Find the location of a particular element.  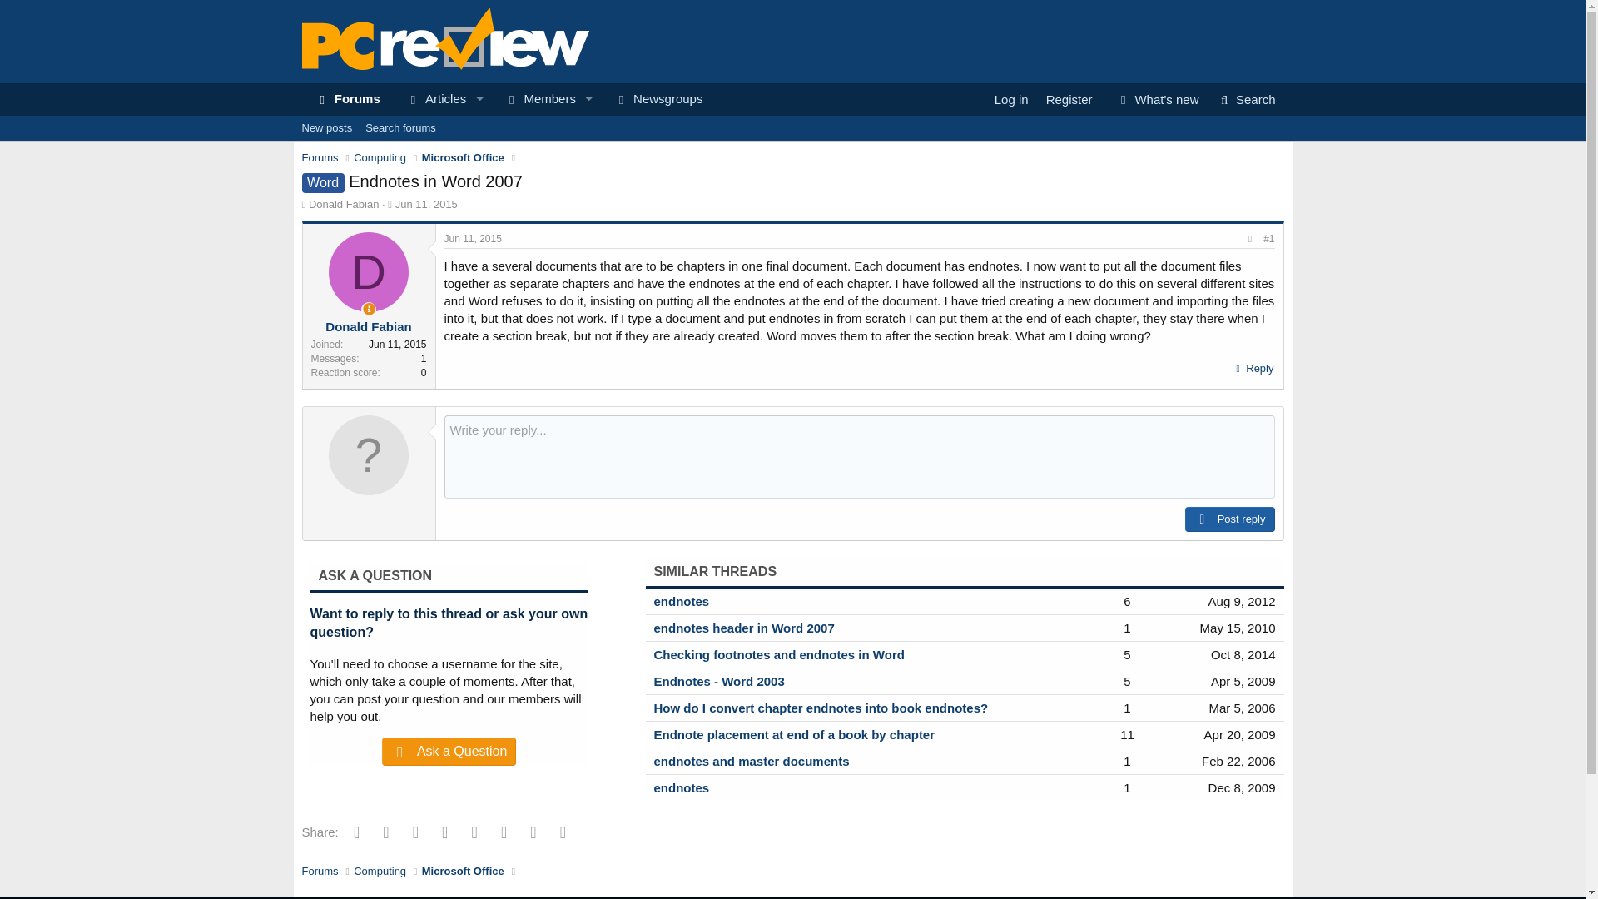

Search forums is located at coordinates (1244, 100).